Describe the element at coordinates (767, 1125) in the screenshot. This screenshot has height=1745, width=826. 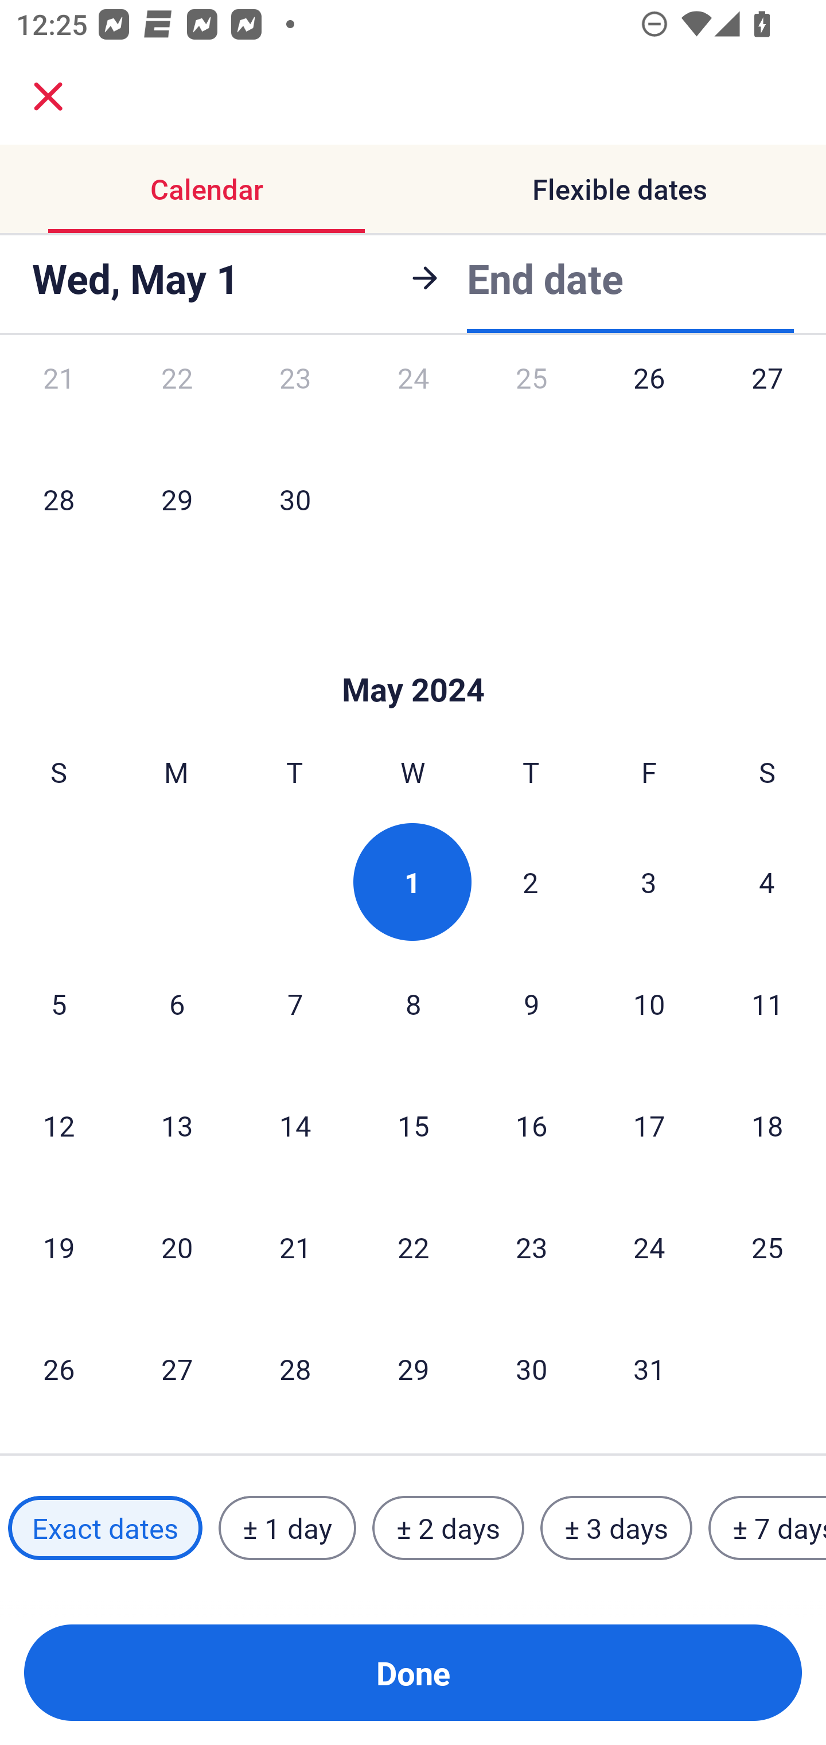
I see `18 Saturday, May 18, 2024` at that location.